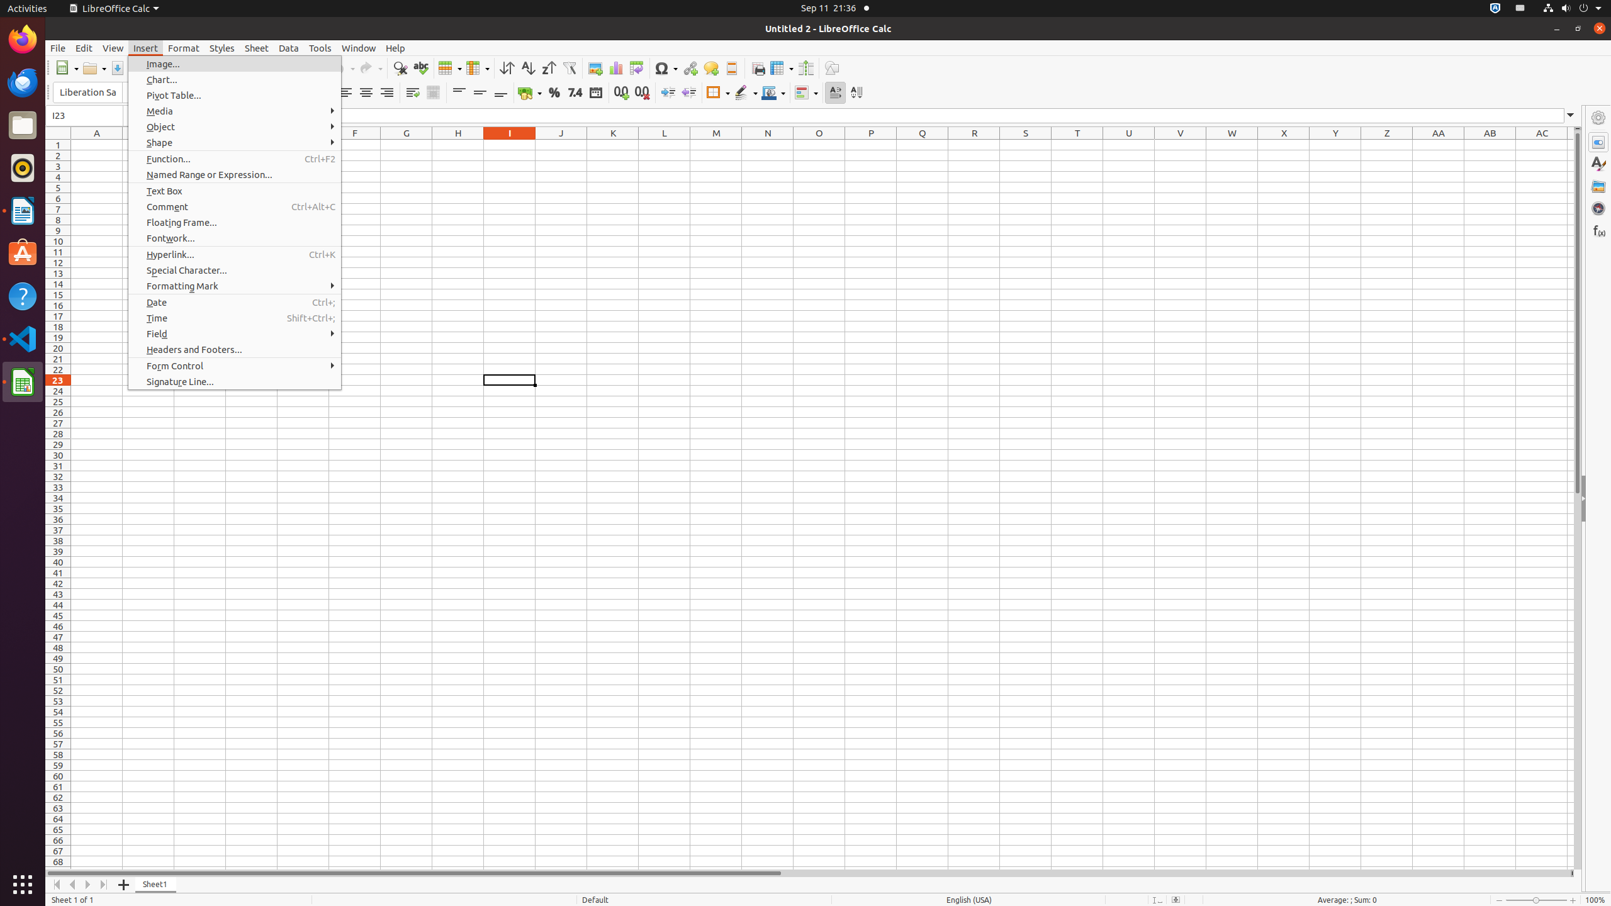  I want to click on Q1, so click(923, 145).